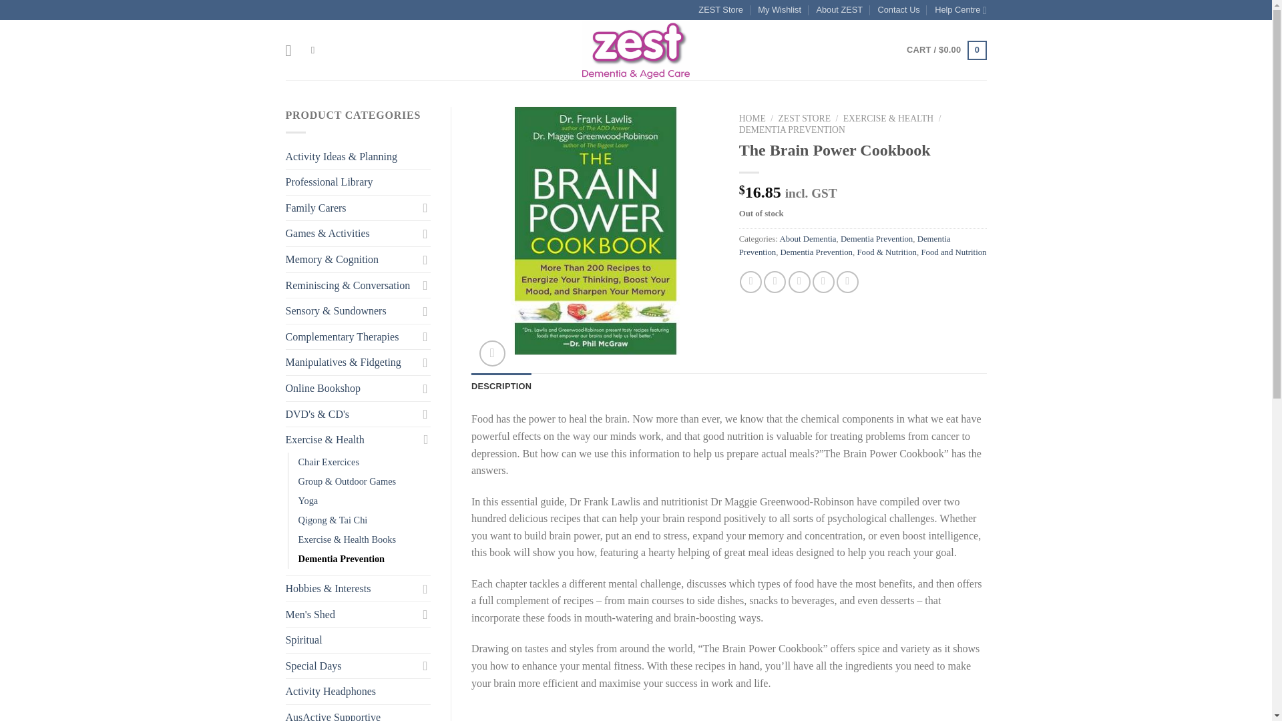  Describe the element at coordinates (839, 10) in the screenshot. I see `About ZEST` at that location.